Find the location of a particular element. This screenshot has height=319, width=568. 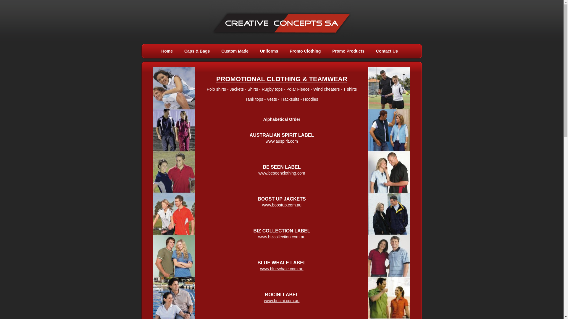

Custom Made is located at coordinates (235, 51).